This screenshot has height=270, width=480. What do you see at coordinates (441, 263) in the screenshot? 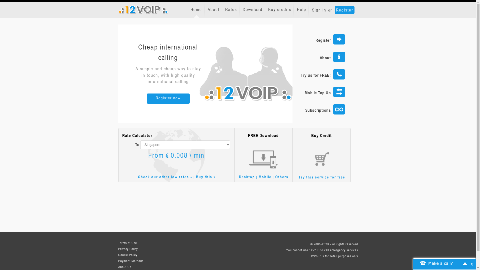
I see `Make a call?` at bounding box center [441, 263].